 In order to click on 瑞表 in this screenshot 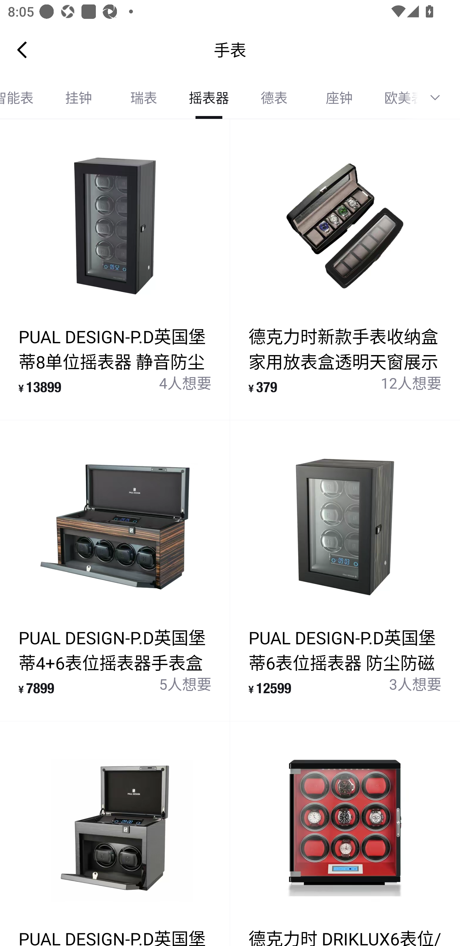, I will do `click(144, 98)`.